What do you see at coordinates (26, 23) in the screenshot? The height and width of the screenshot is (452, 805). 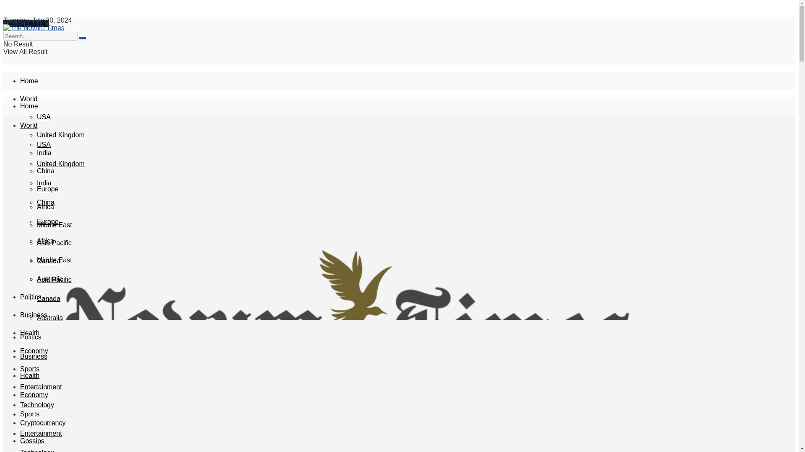 I see `NEWSLETTER` at bounding box center [26, 23].